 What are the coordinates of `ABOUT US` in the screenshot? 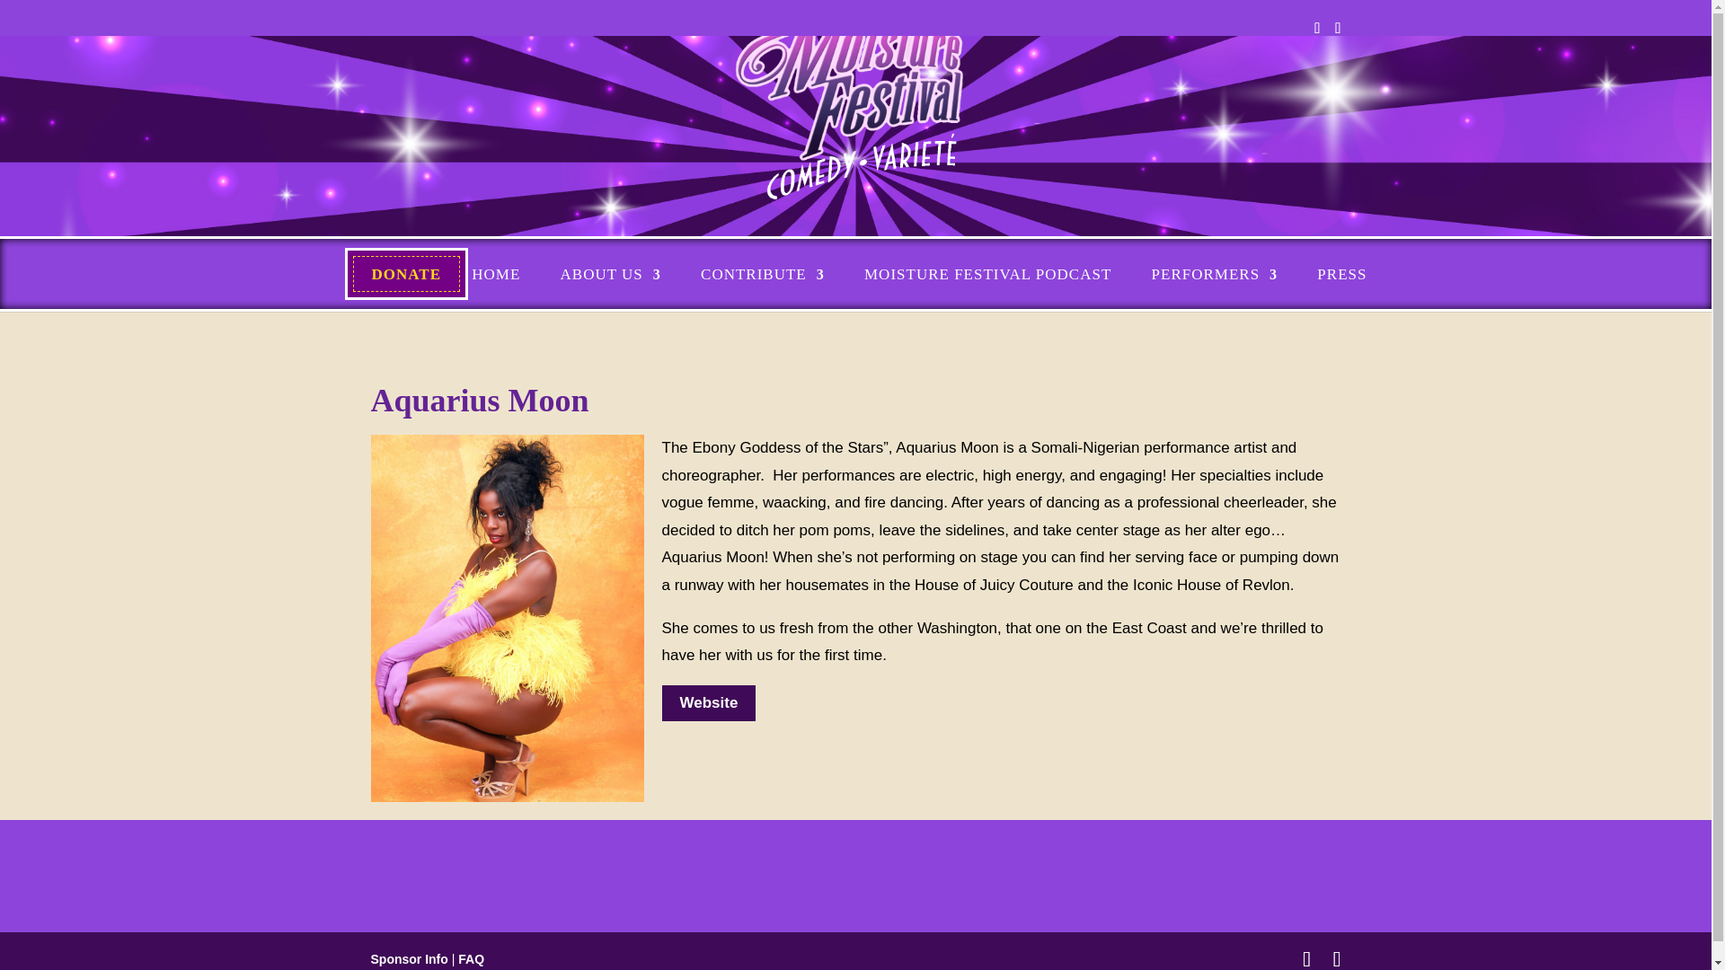 It's located at (611, 275).